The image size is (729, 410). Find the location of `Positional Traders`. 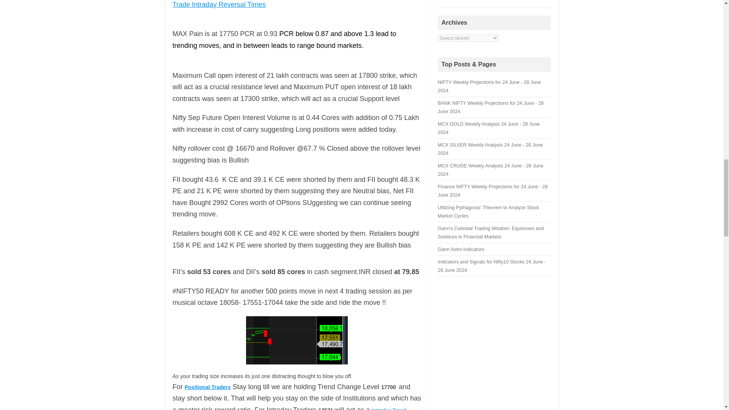

Positional Traders is located at coordinates (207, 387).